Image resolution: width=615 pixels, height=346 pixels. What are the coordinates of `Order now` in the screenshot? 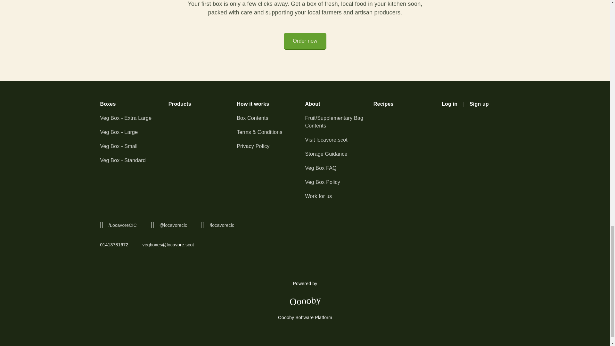 It's located at (305, 41).